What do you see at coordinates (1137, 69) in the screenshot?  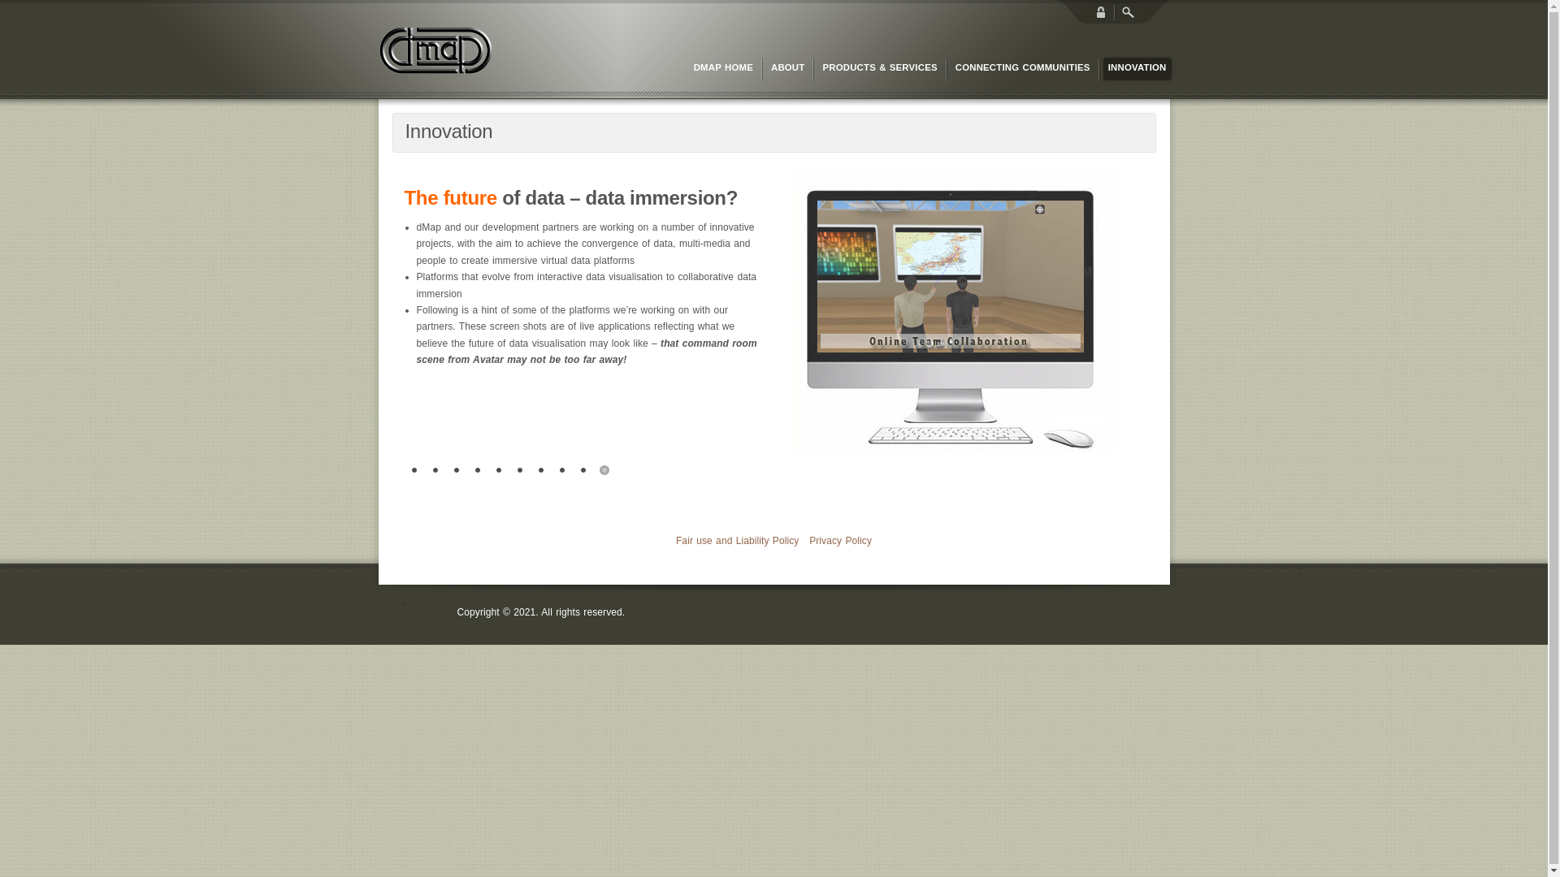 I see `INNOVATION` at bounding box center [1137, 69].